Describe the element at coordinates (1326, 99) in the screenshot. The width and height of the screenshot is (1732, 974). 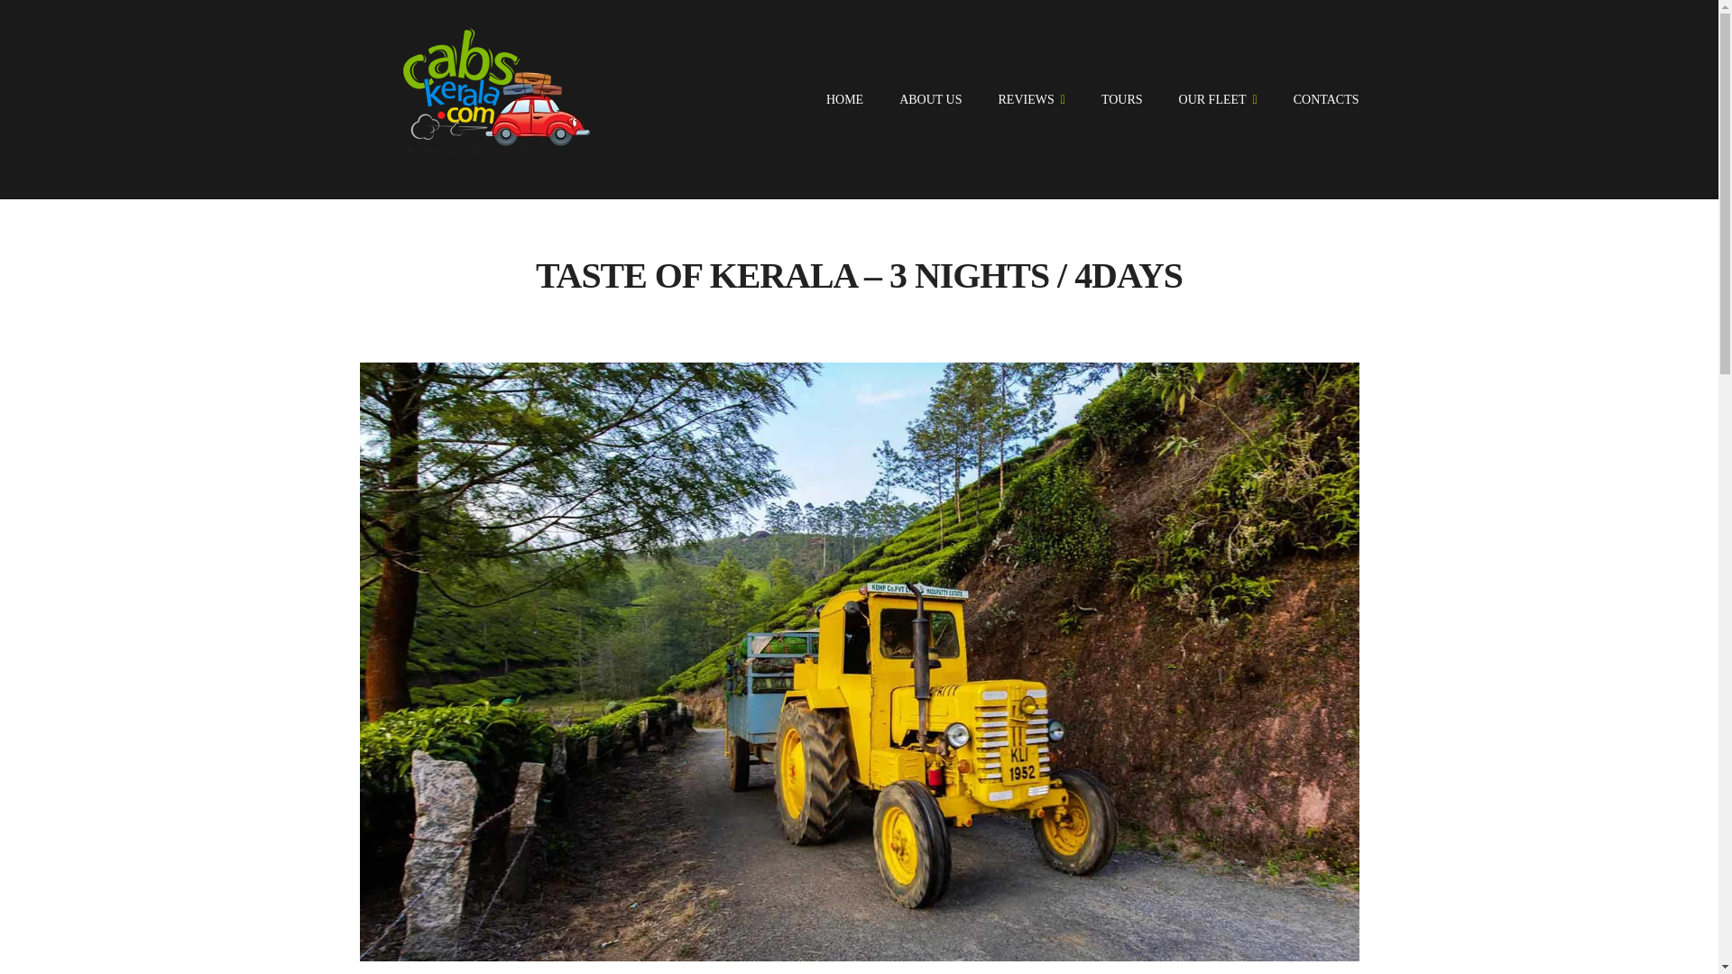
I see `CONTACTS` at that location.